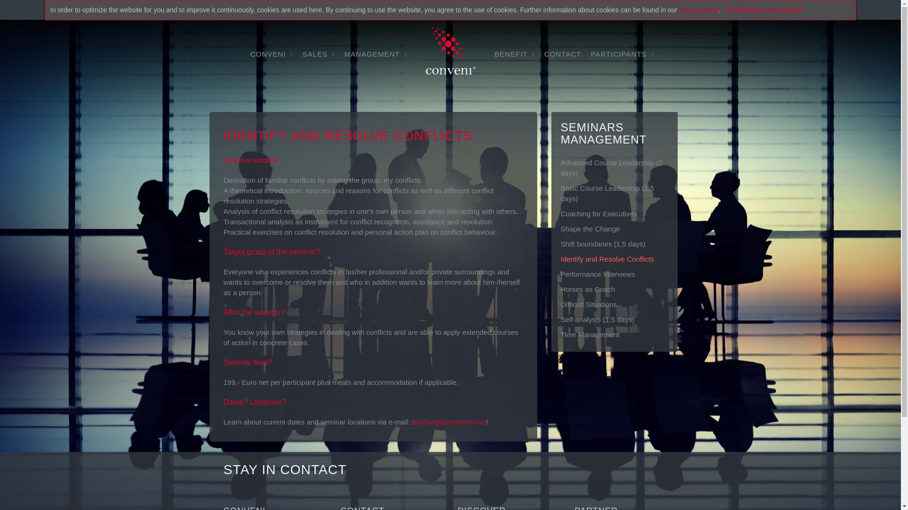 Image resolution: width=908 pixels, height=510 pixels. What do you see at coordinates (655, 9) in the screenshot?
I see `EN` at bounding box center [655, 9].